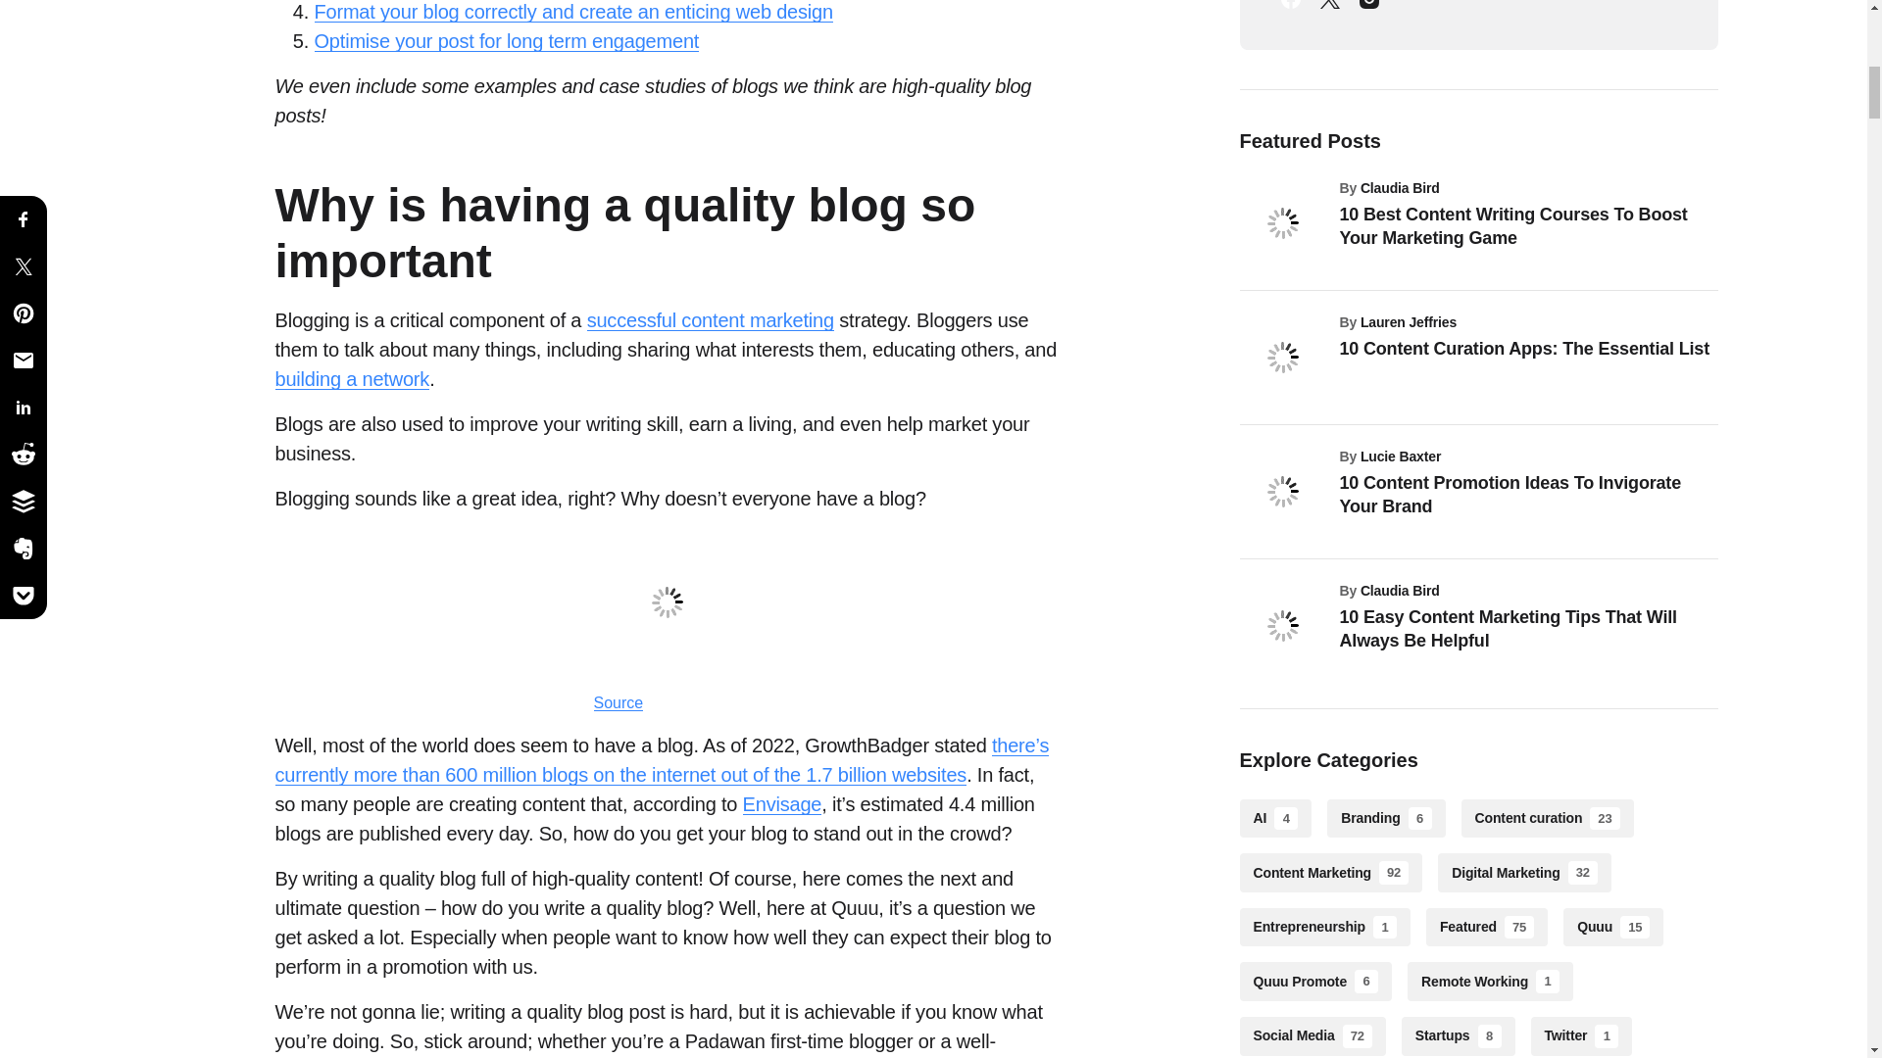 This screenshot has width=1882, height=1058. What do you see at coordinates (351, 378) in the screenshot?
I see `building a network` at bounding box center [351, 378].